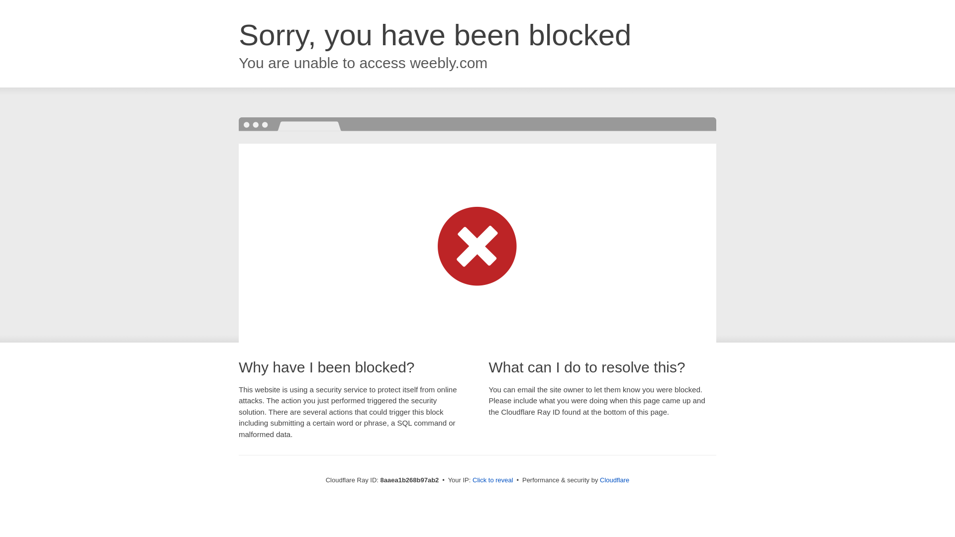 The height and width of the screenshot is (537, 955). What do you see at coordinates (614, 480) in the screenshot?
I see `Cloudflare` at bounding box center [614, 480].